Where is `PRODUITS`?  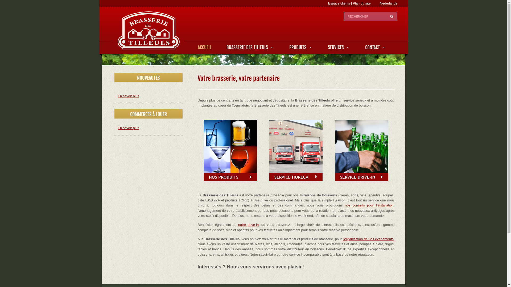 PRODUITS is located at coordinates (301, 47).